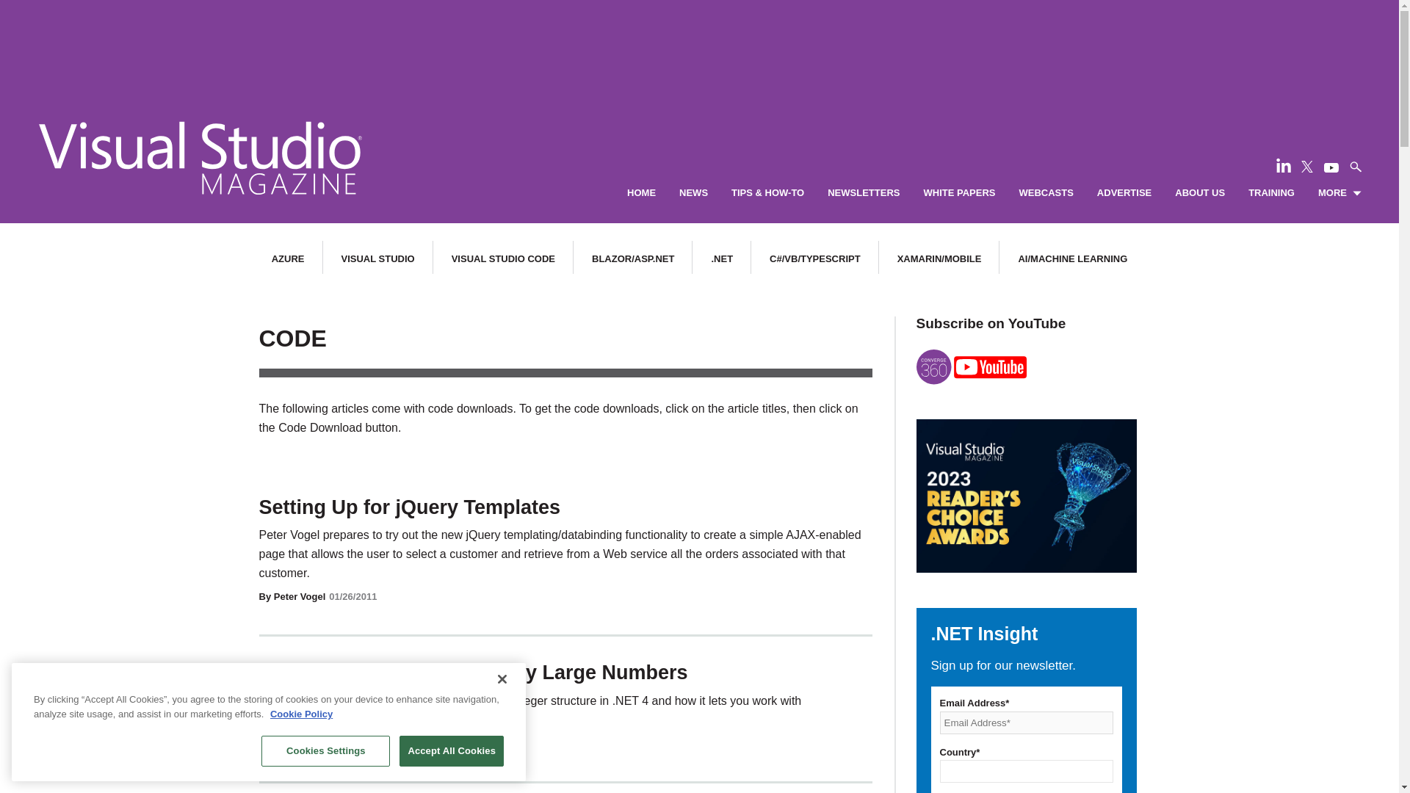  What do you see at coordinates (1124, 193) in the screenshot?
I see `ADVERTISE` at bounding box center [1124, 193].